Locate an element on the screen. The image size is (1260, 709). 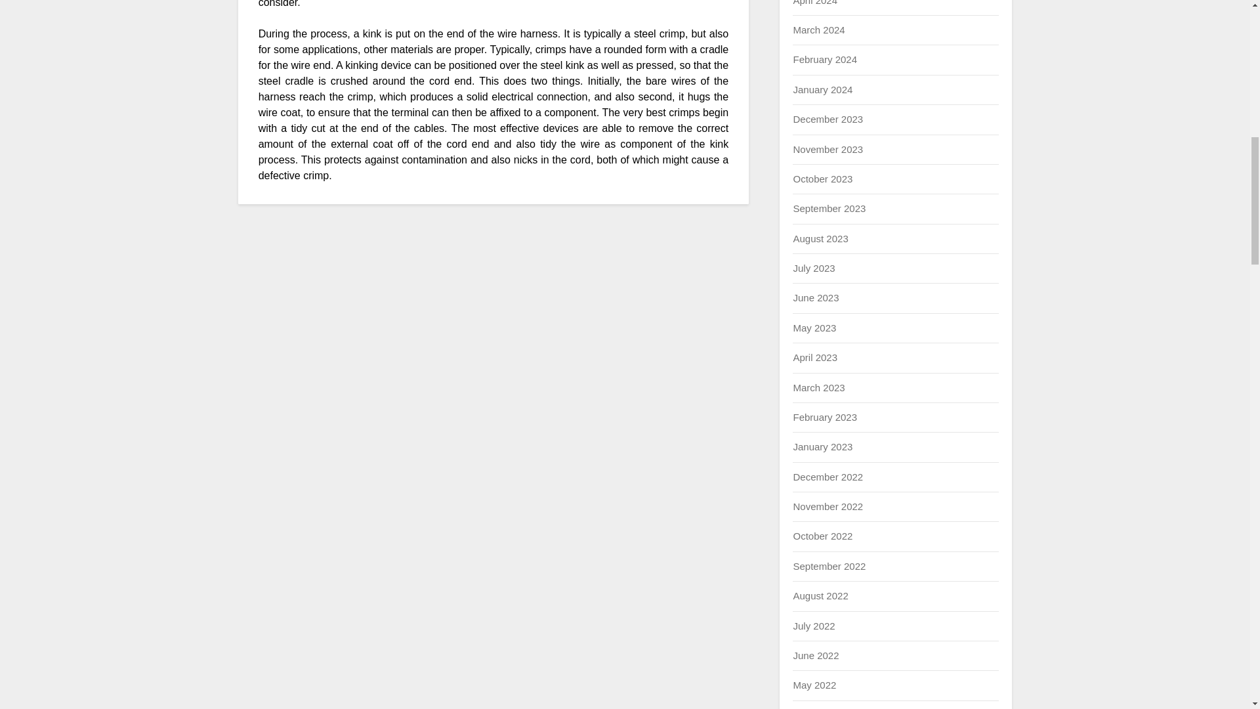
April 2024 is located at coordinates (815, 3).